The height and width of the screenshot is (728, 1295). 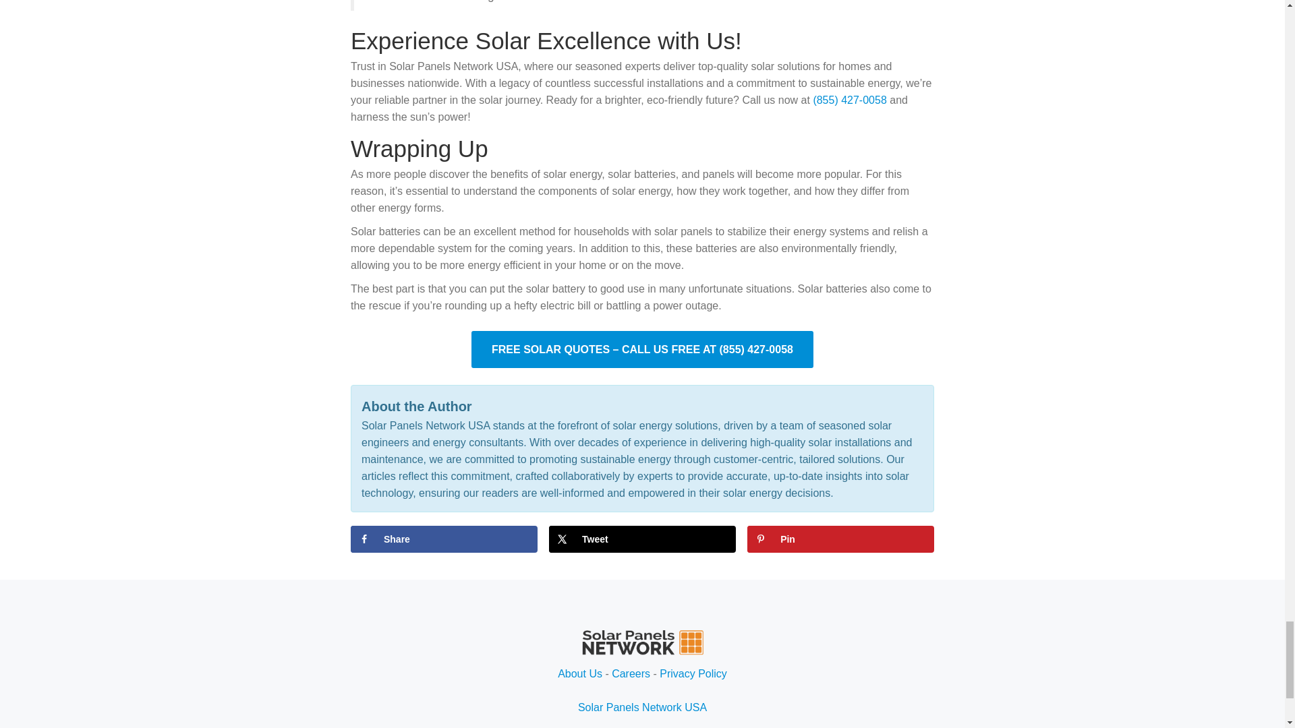 I want to click on Share on X, so click(x=642, y=539).